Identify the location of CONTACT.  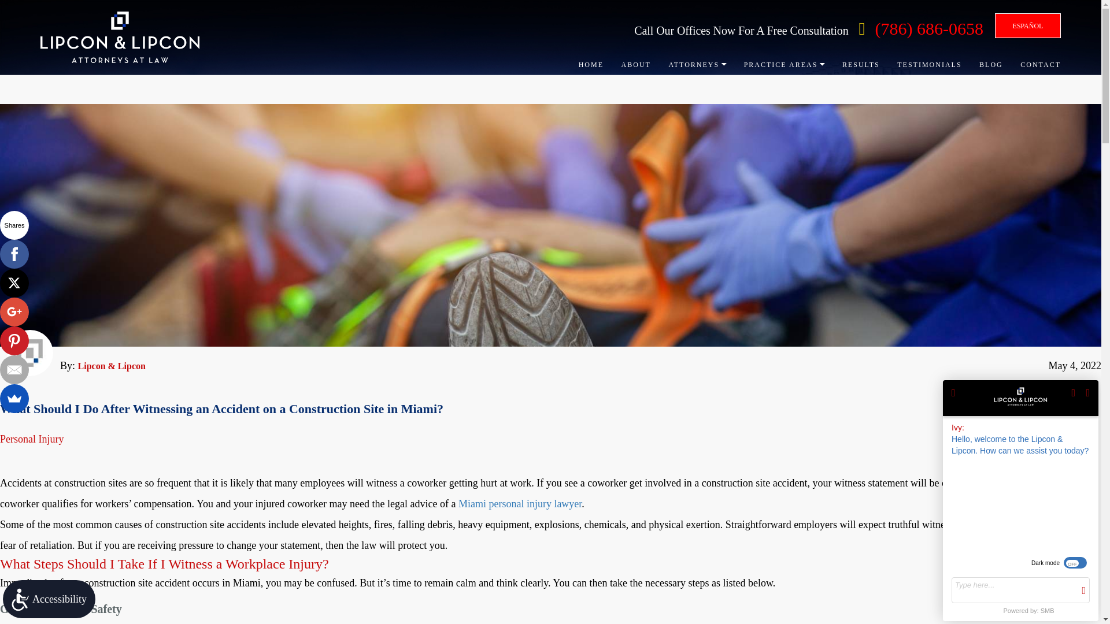
(1041, 64).